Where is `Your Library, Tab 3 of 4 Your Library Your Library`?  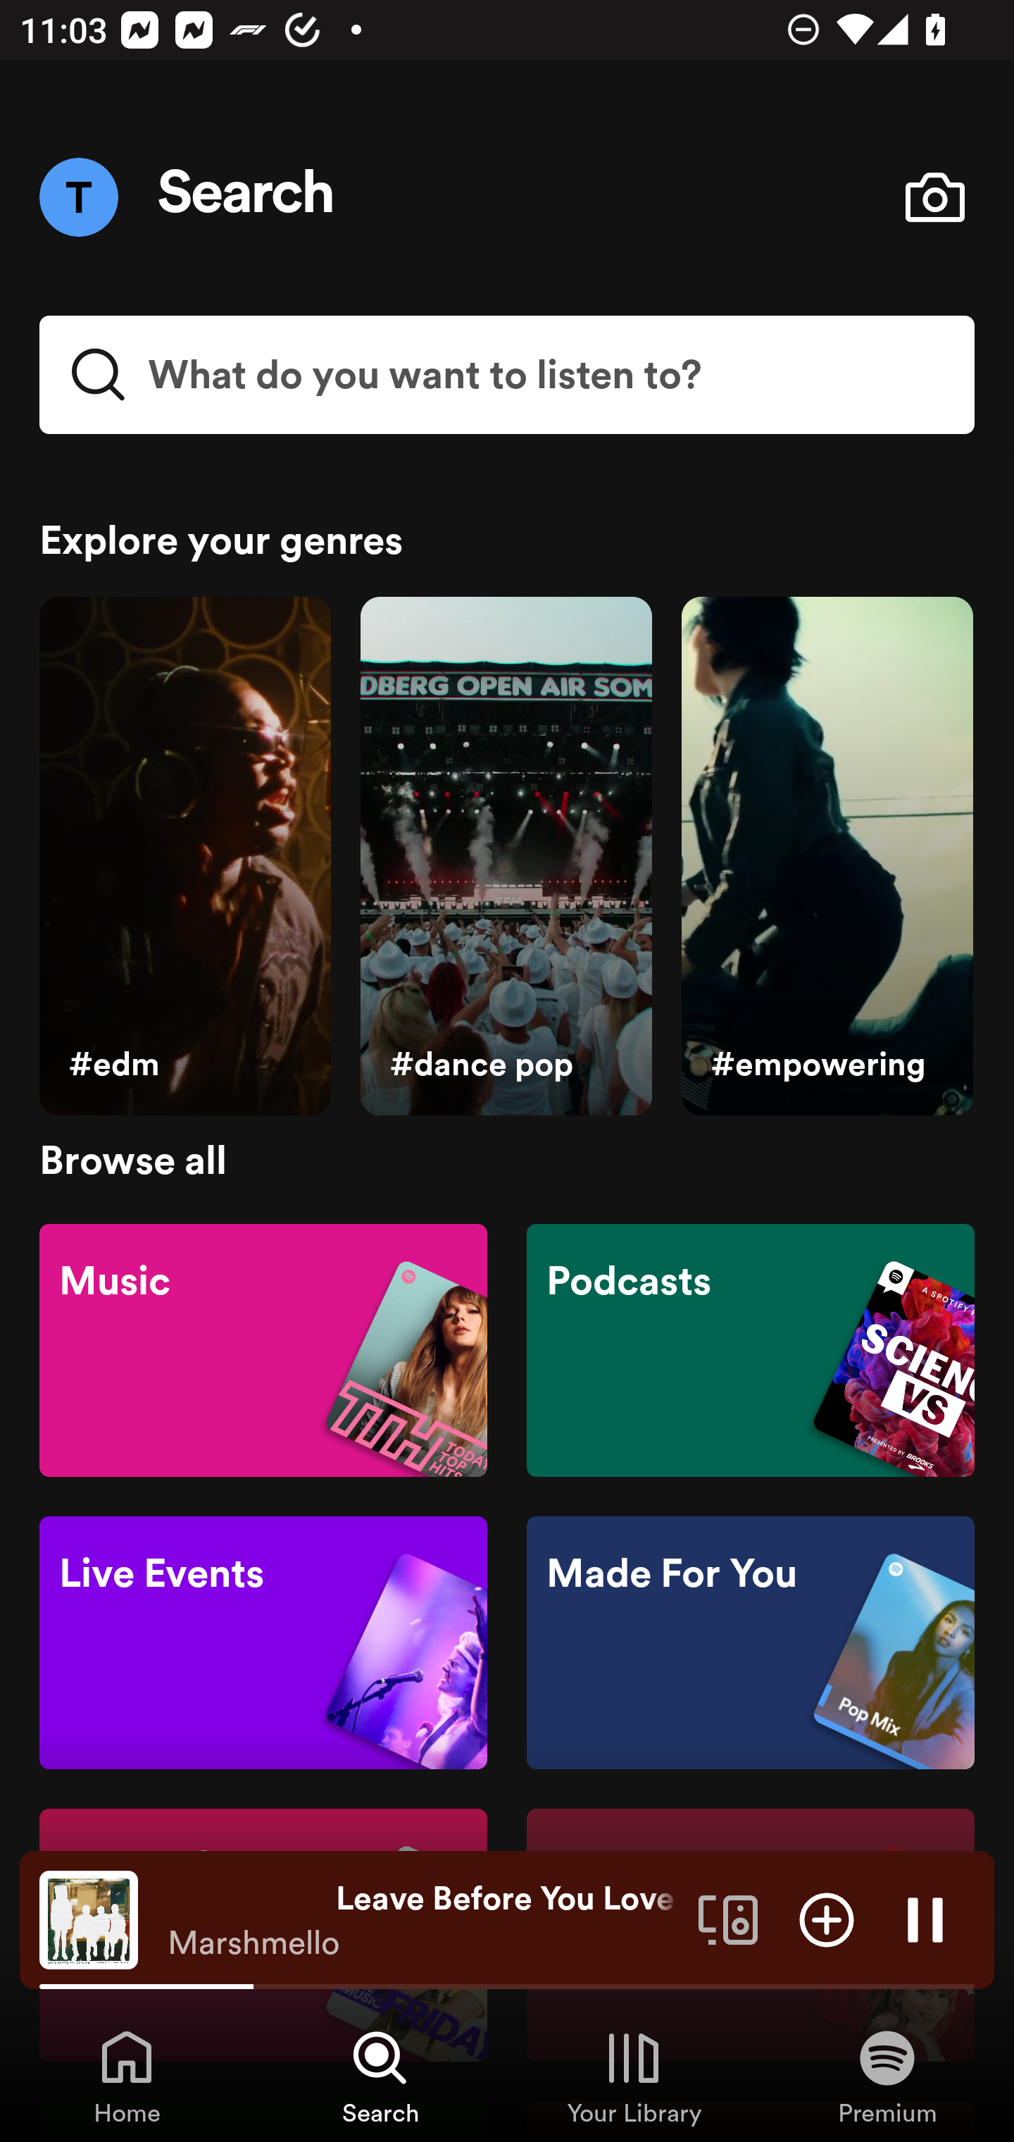
Your Library, Tab 3 of 4 Your Library Your Library is located at coordinates (634, 2076).